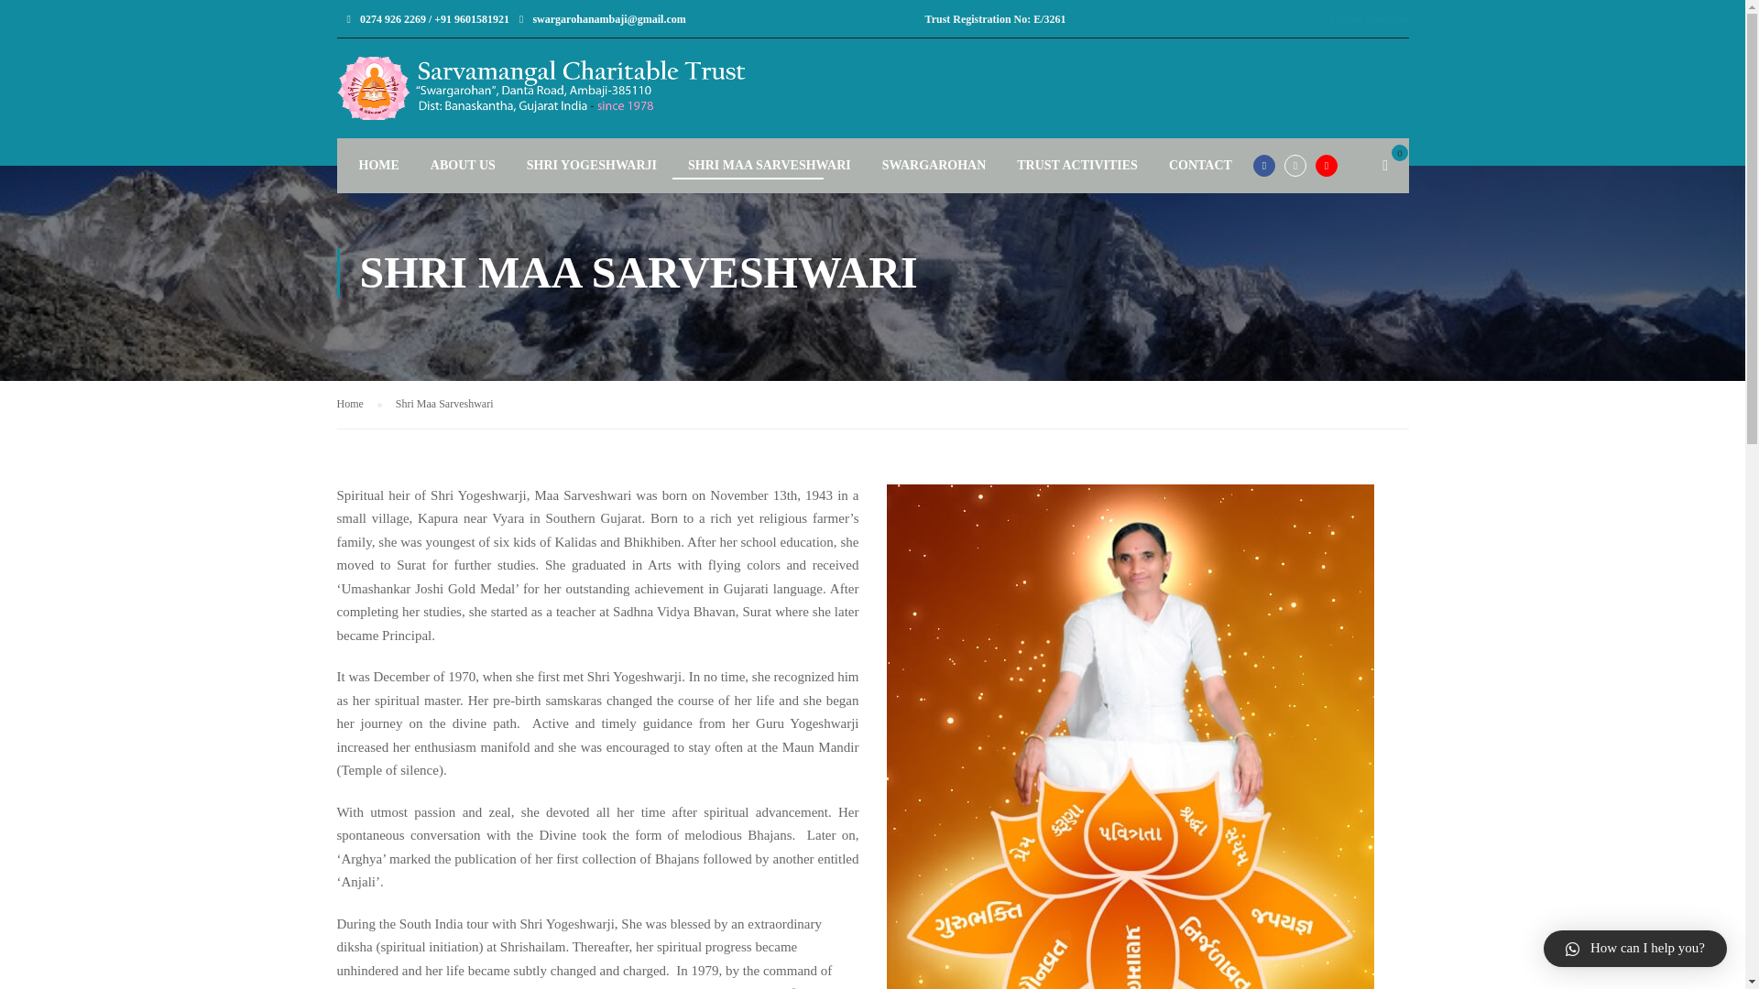 This screenshot has width=1759, height=989. Describe the element at coordinates (372, 163) in the screenshot. I see `HOME` at that location.